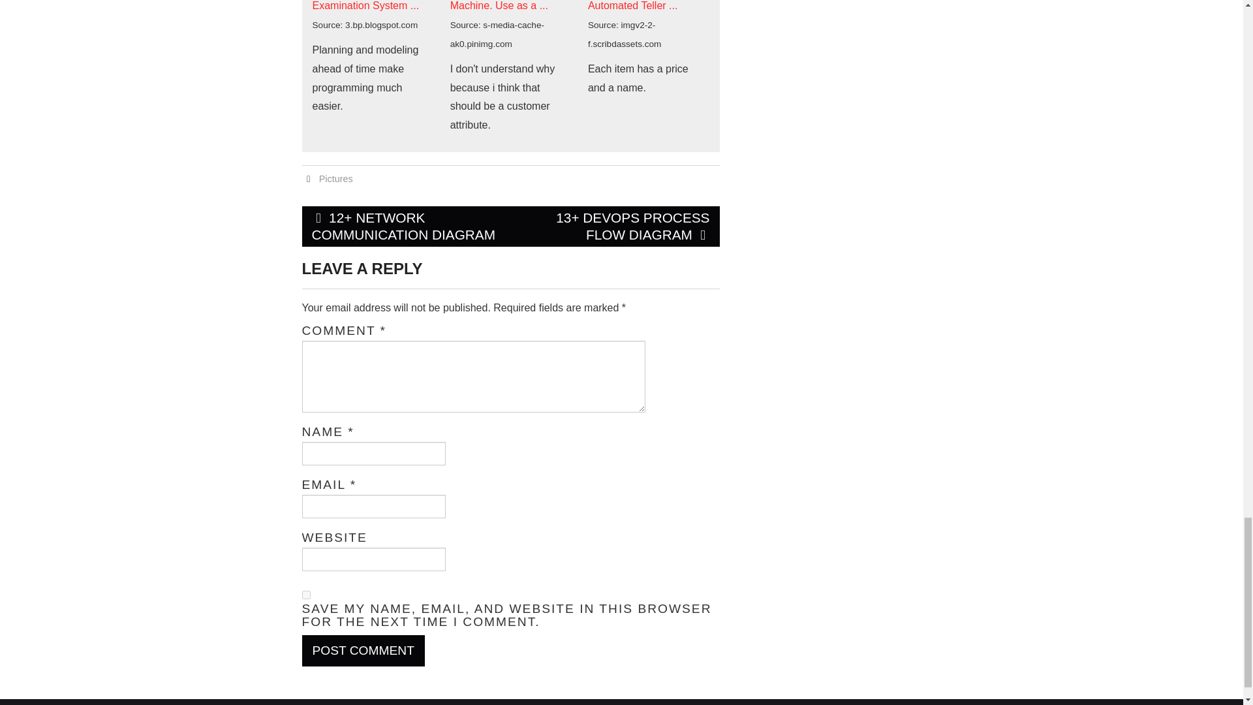 The width and height of the screenshot is (1253, 705). What do you see at coordinates (305, 595) in the screenshot?
I see `yes` at bounding box center [305, 595].